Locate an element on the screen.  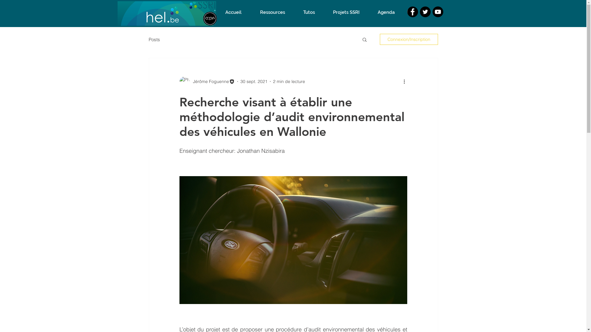
Accueil is located at coordinates (233, 12).